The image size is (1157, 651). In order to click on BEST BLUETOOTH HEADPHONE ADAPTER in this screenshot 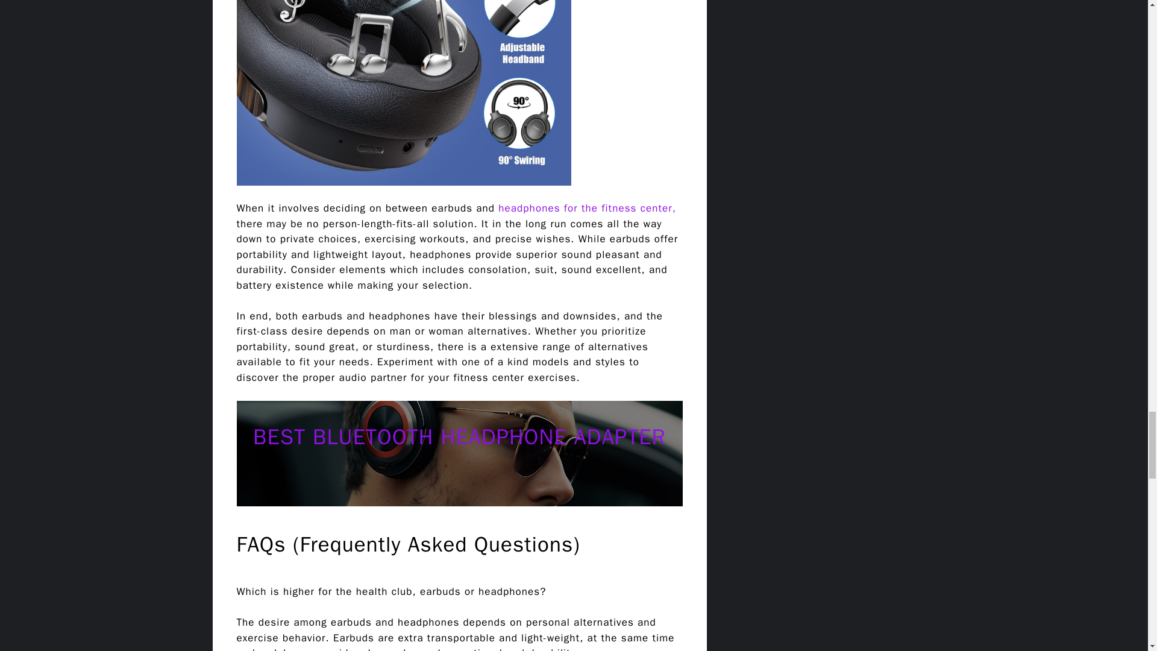, I will do `click(459, 437)`.